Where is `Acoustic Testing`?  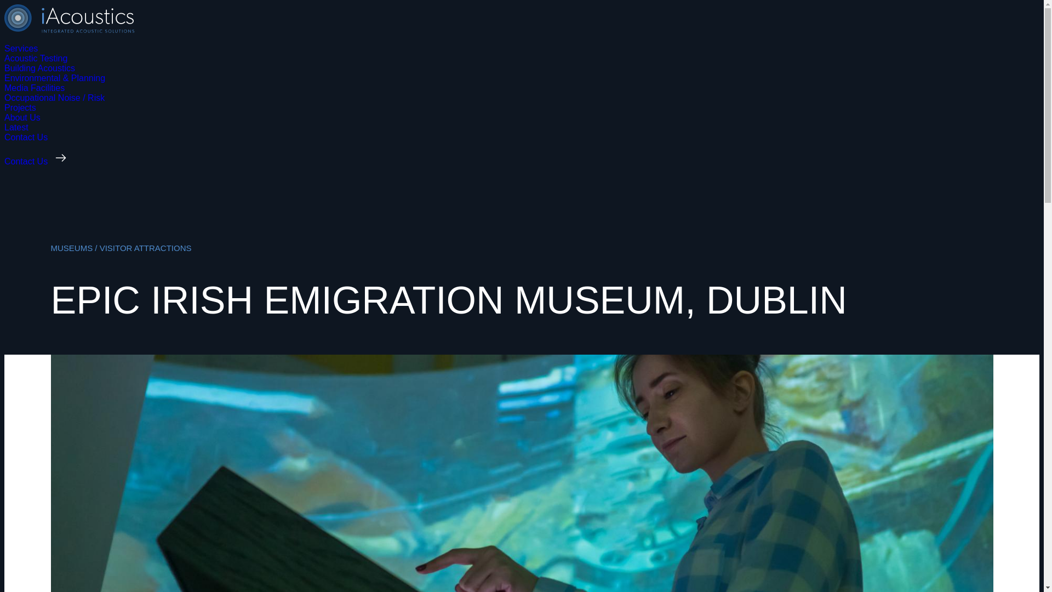 Acoustic Testing is located at coordinates (35, 58).